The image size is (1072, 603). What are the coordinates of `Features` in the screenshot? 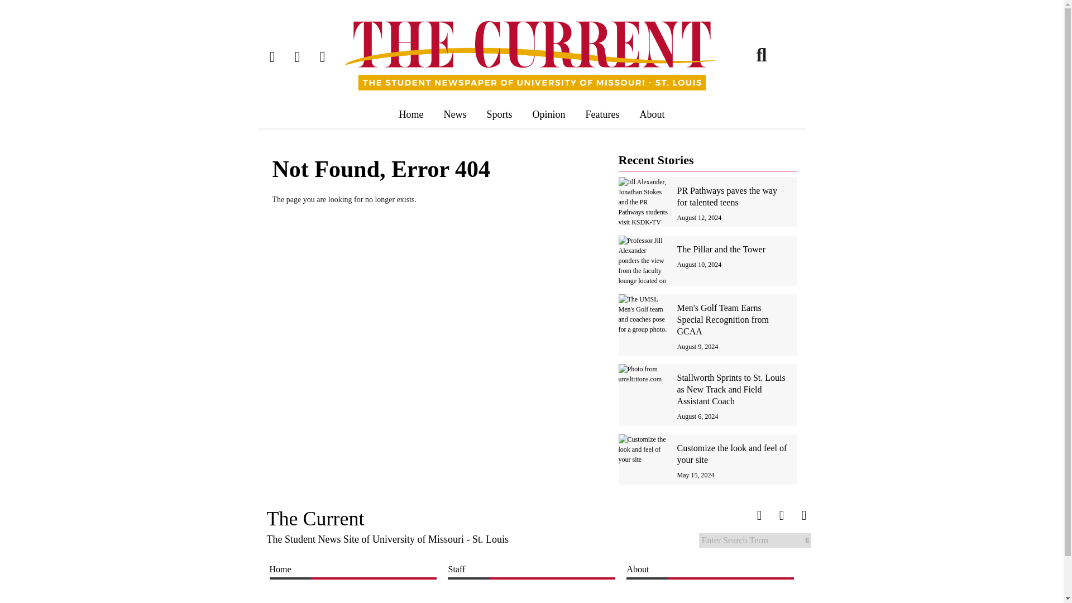 It's located at (603, 114).